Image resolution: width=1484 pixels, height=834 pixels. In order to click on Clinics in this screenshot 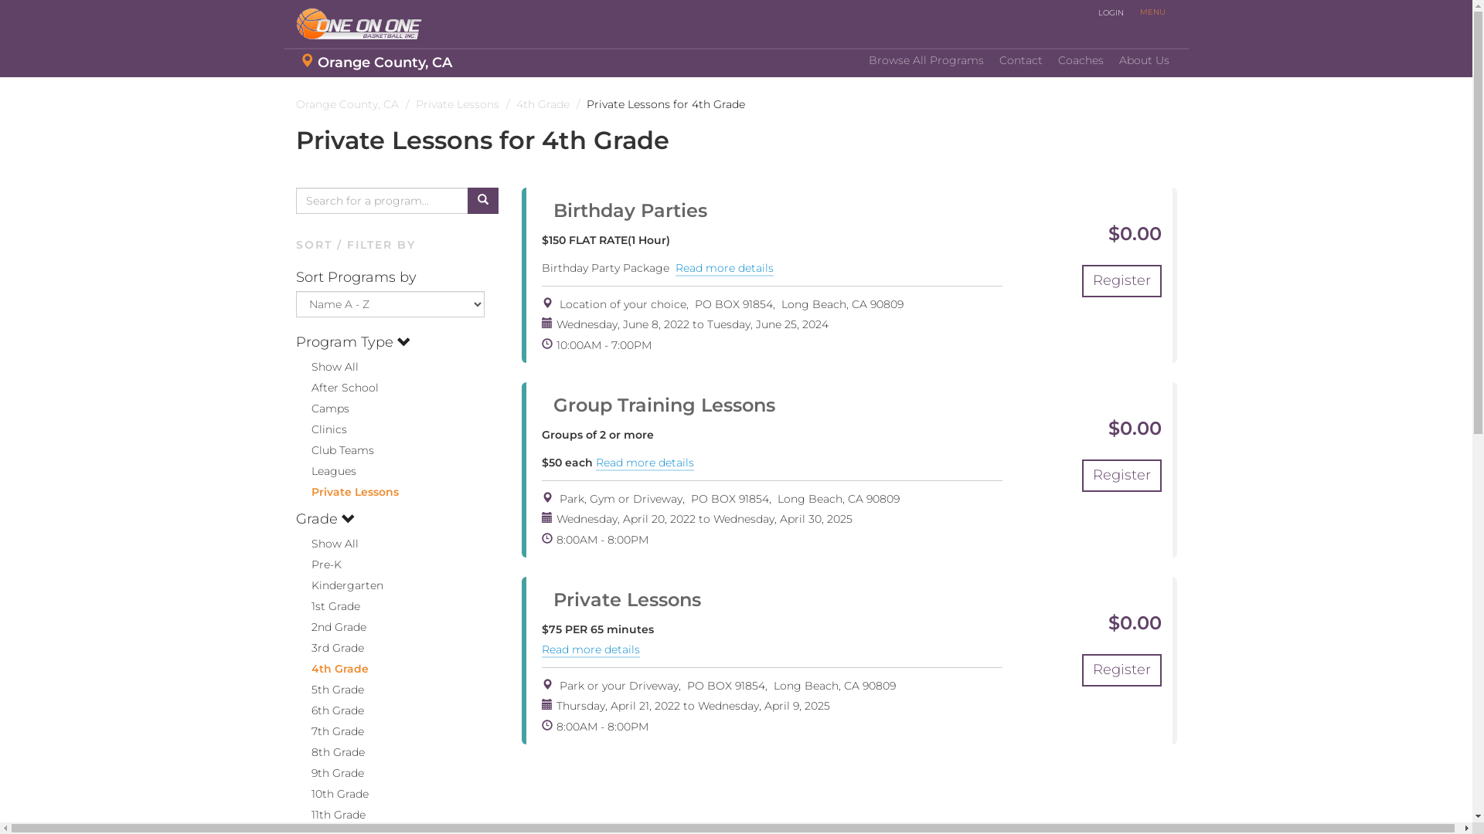, I will do `click(321, 429)`.